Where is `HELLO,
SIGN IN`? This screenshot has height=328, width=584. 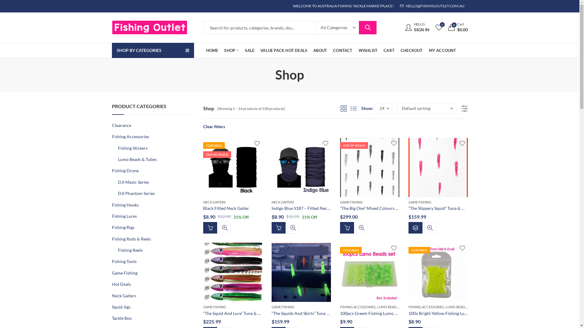 HELLO,
SIGN IN is located at coordinates (417, 28).